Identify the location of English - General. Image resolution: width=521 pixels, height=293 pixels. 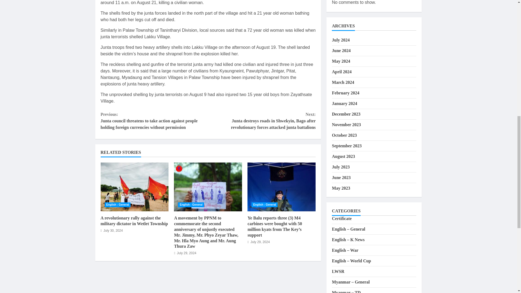
(265, 205).